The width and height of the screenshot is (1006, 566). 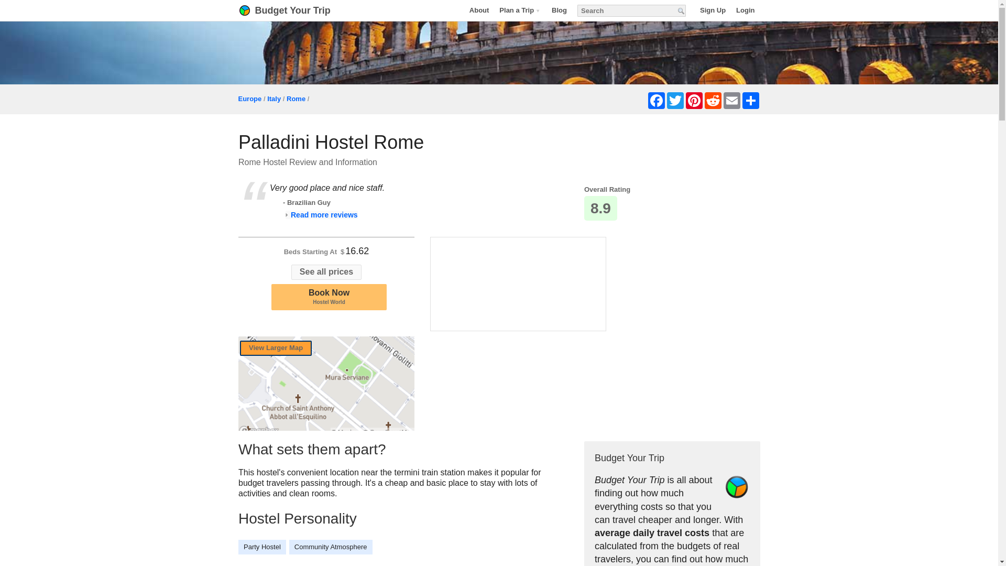 What do you see at coordinates (559, 10) in the screenshot?
I see `Read more reviews` at bounding box center [559, 10].